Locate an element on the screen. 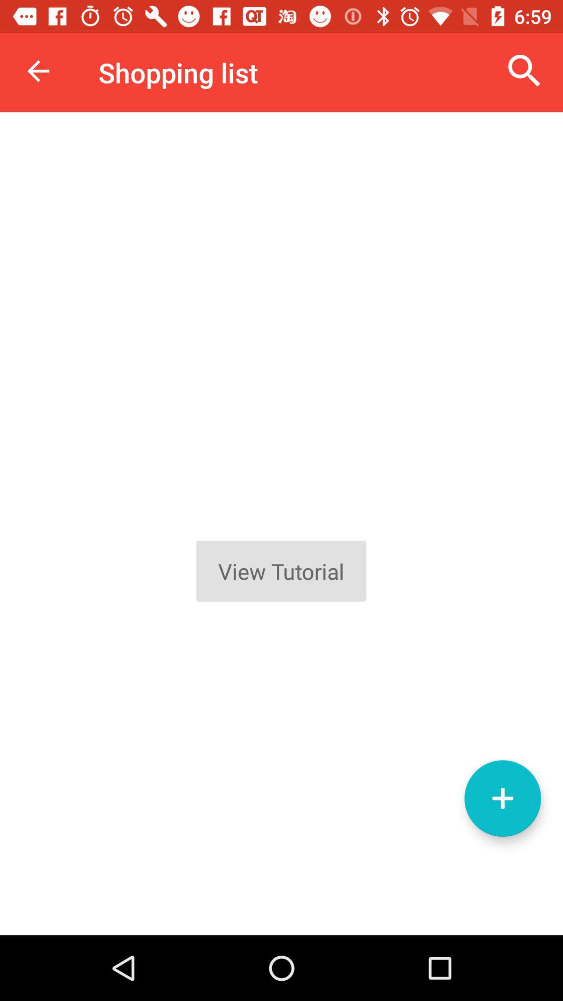 The image size is (563, 1001). press item to the left of the shopping list is located at coordinates (38, 71).